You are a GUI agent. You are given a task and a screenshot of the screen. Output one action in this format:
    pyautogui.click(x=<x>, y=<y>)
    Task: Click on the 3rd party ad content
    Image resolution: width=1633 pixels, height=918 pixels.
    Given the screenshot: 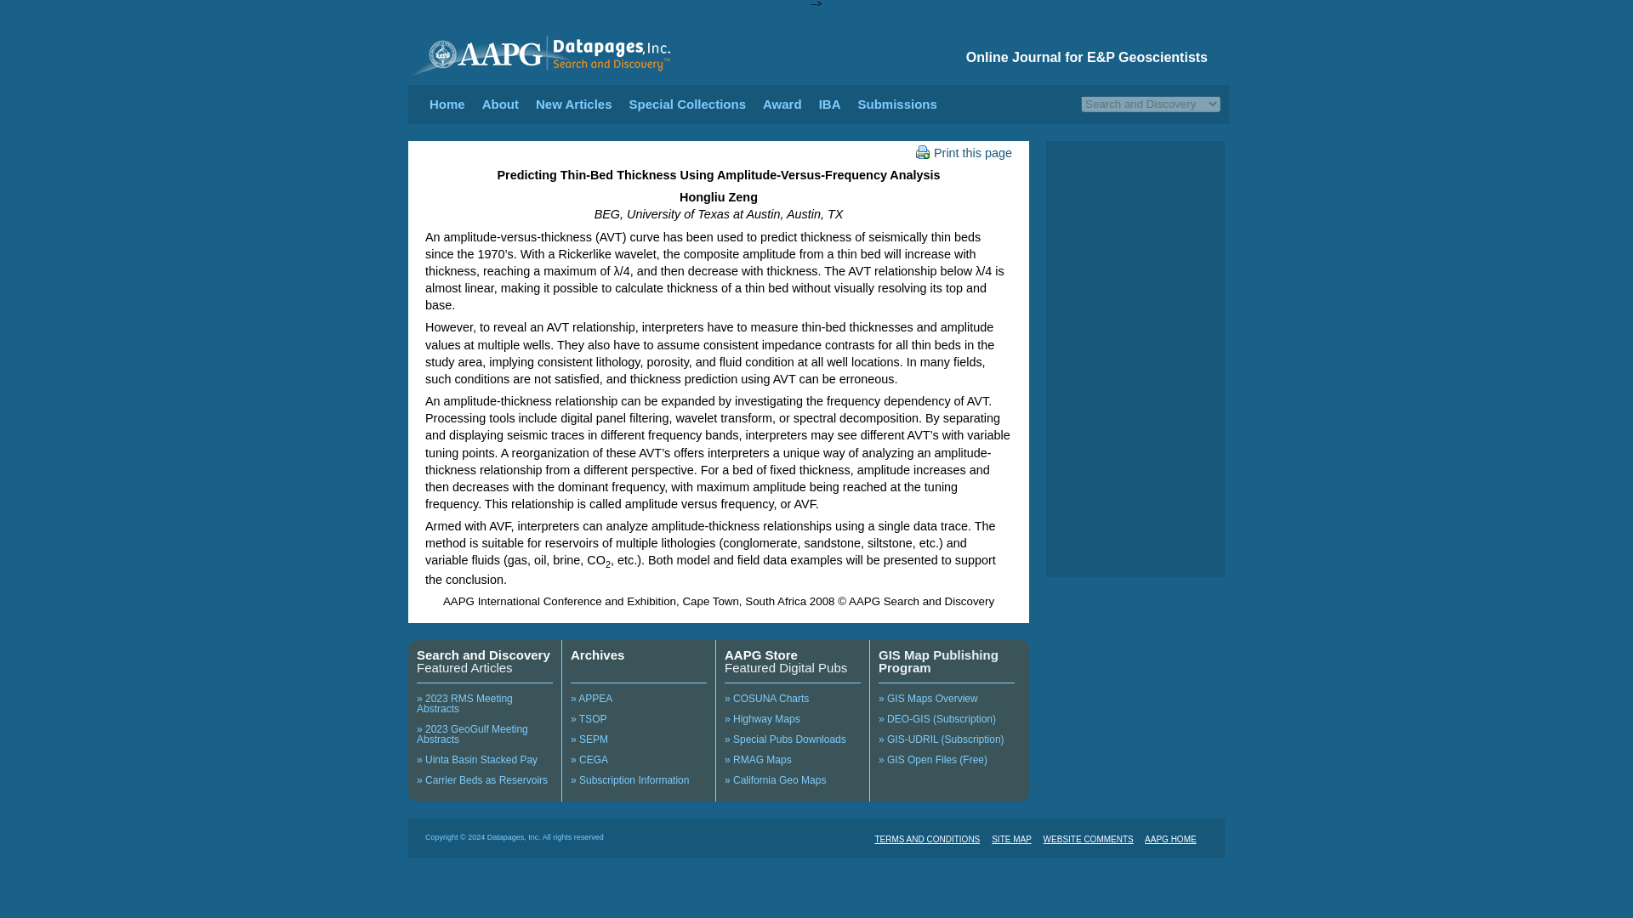 What is the action you would take?
    pyautogui.click(x=1135, y=358)
    